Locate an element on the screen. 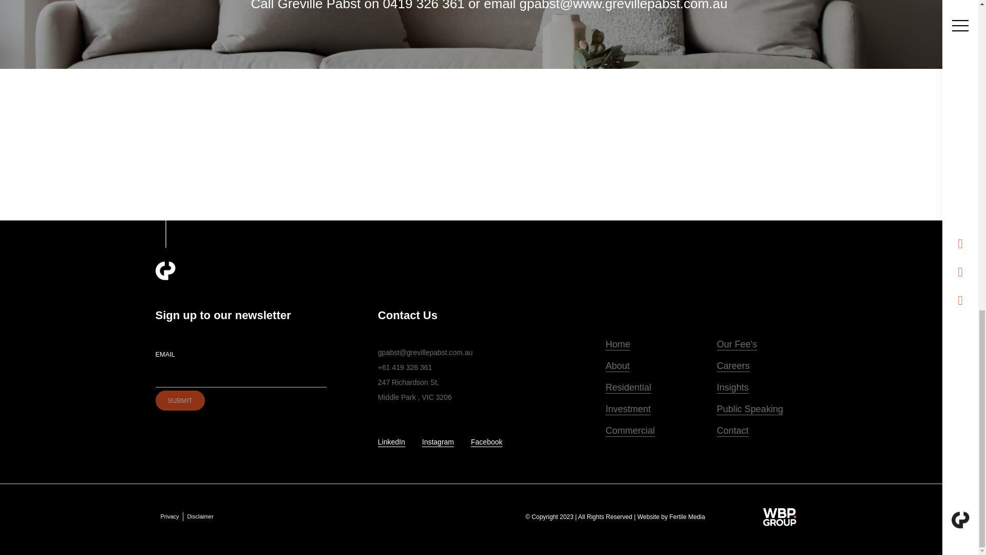  Disclaimer is located at coordinates (200, 516).